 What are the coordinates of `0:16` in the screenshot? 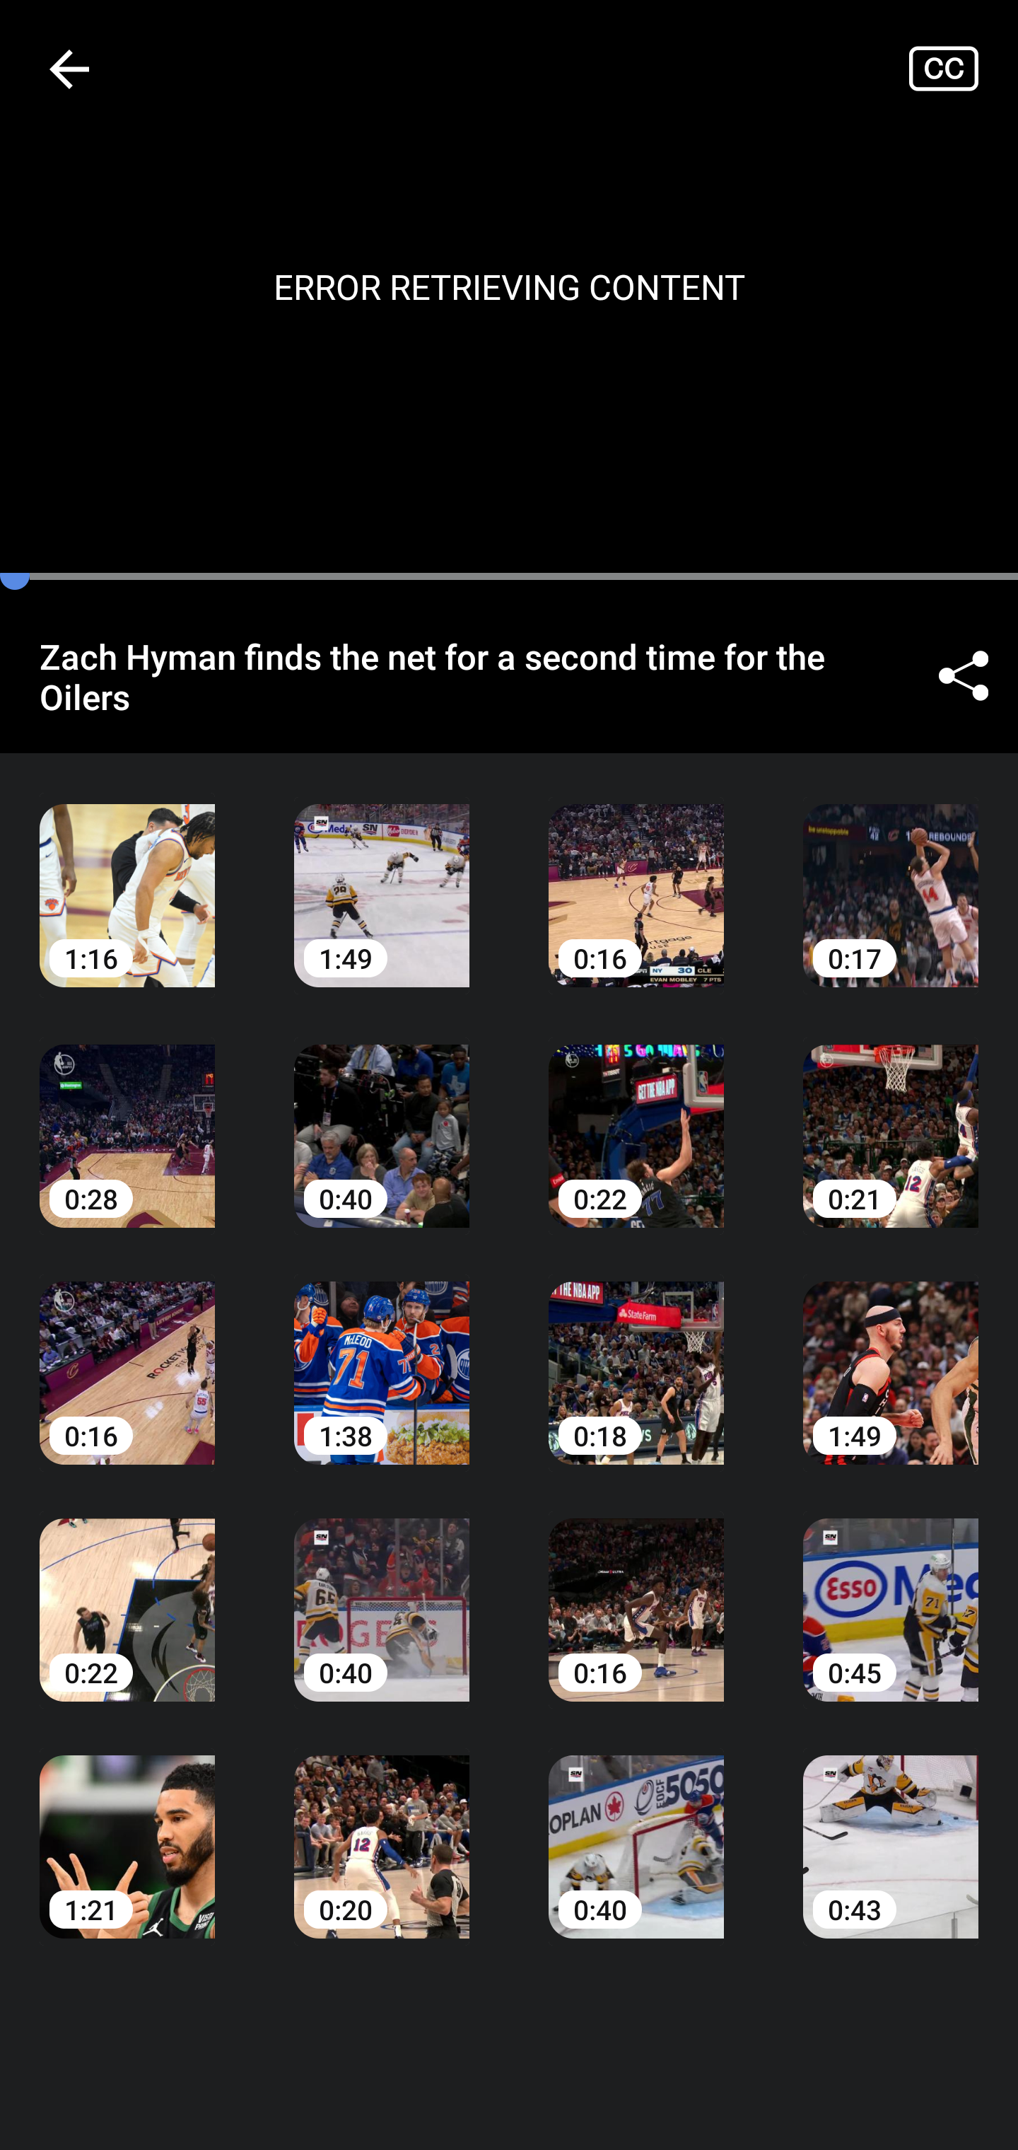 It's located at (636, 875).